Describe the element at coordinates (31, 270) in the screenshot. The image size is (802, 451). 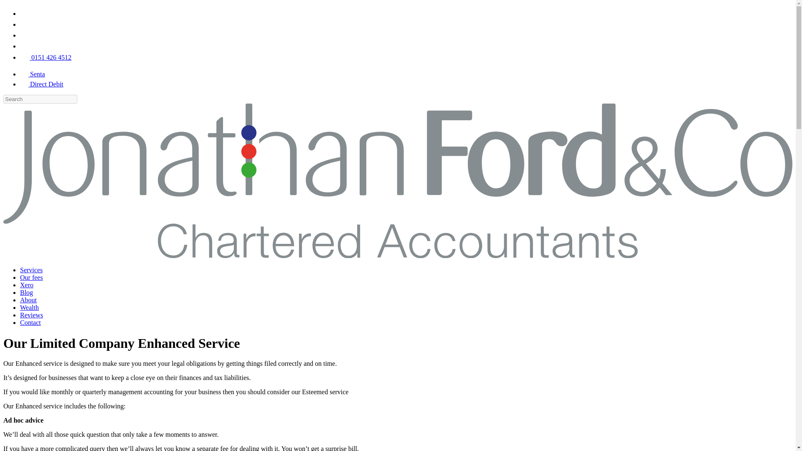
I see `Services` at that location.